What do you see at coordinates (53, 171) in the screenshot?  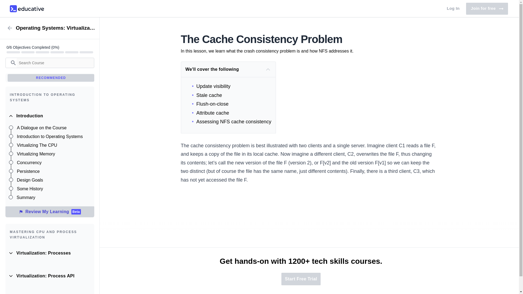 I see `A Dialogue on the Course` at bounding box center [53, 171].